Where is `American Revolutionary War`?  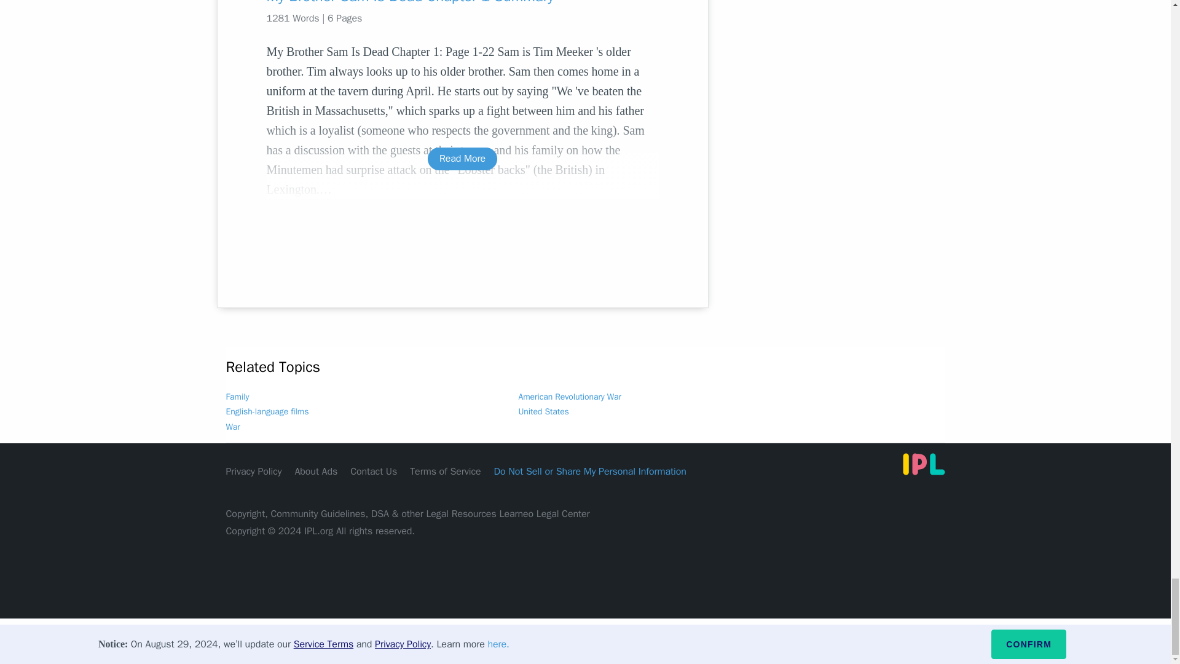 American Revolutionary War is located at coordinates (570, 397).